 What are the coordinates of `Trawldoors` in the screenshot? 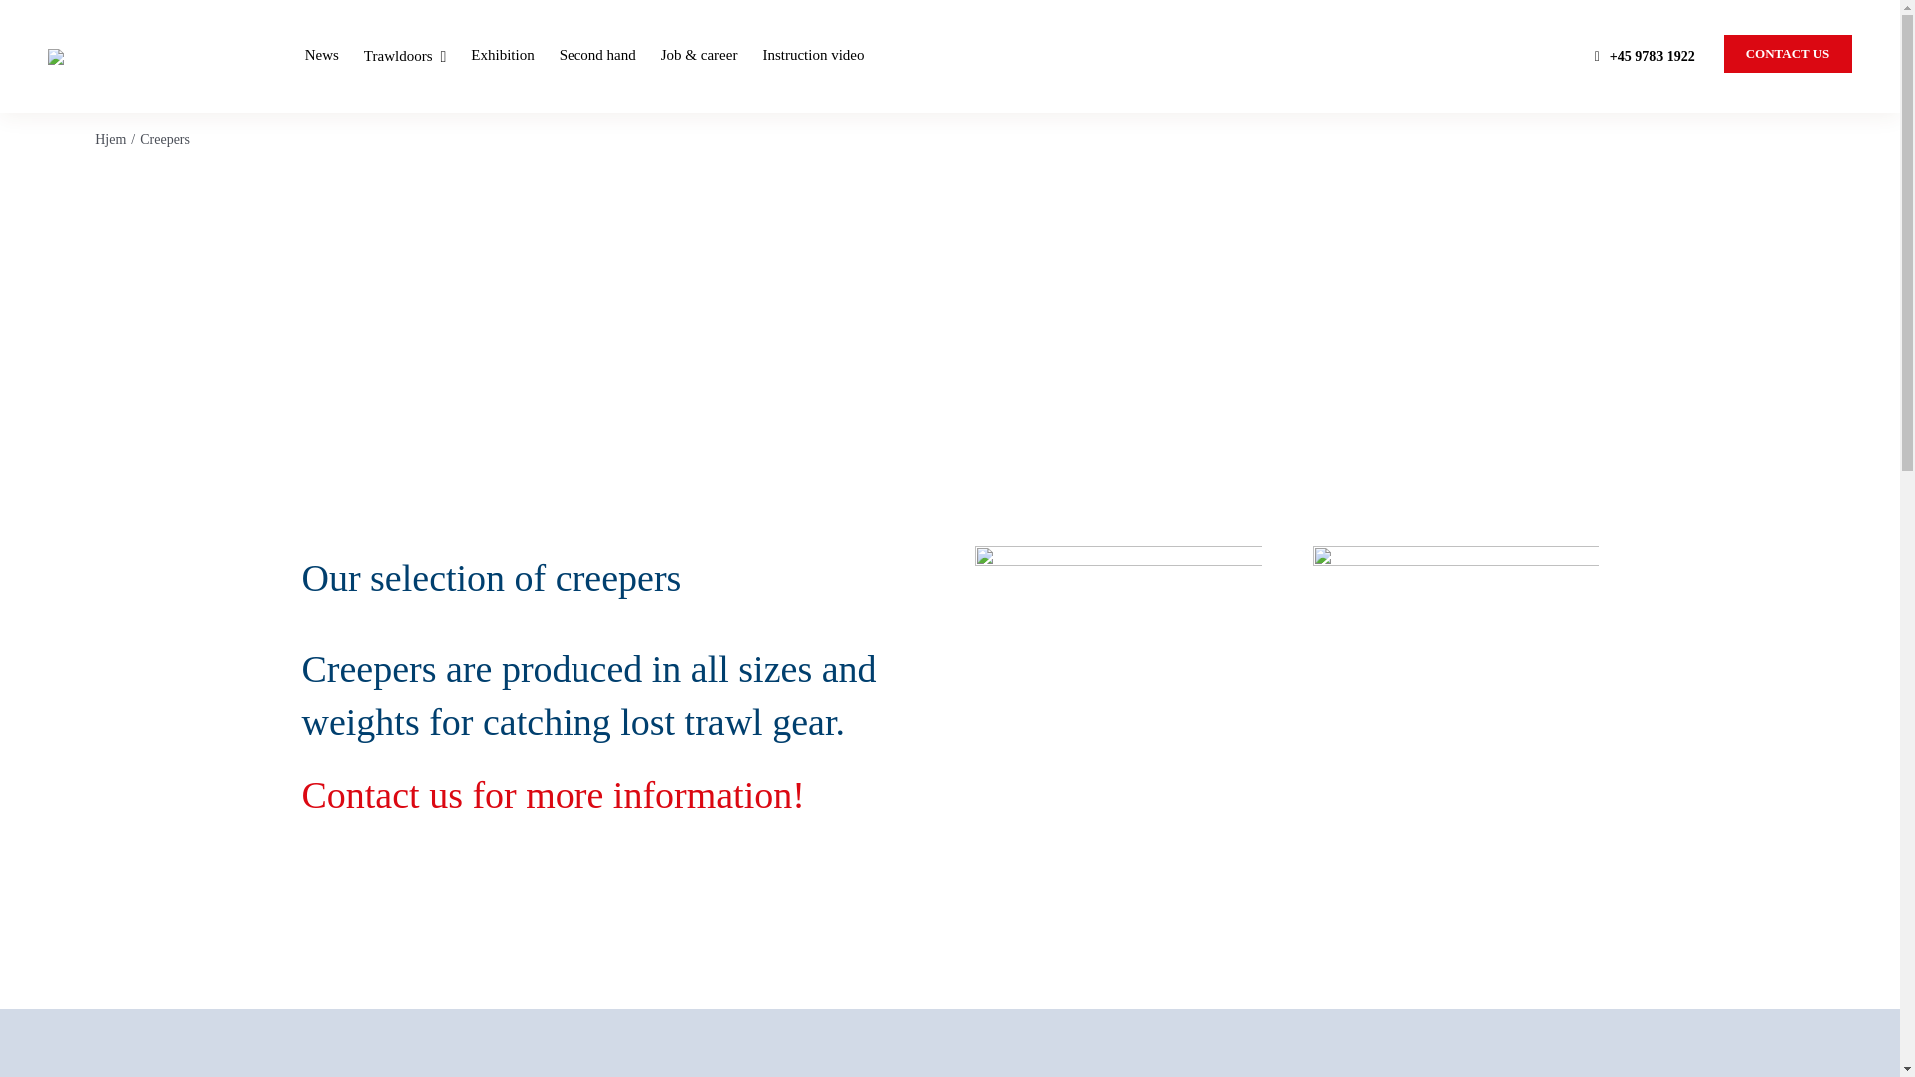 It's located at (405, 56).